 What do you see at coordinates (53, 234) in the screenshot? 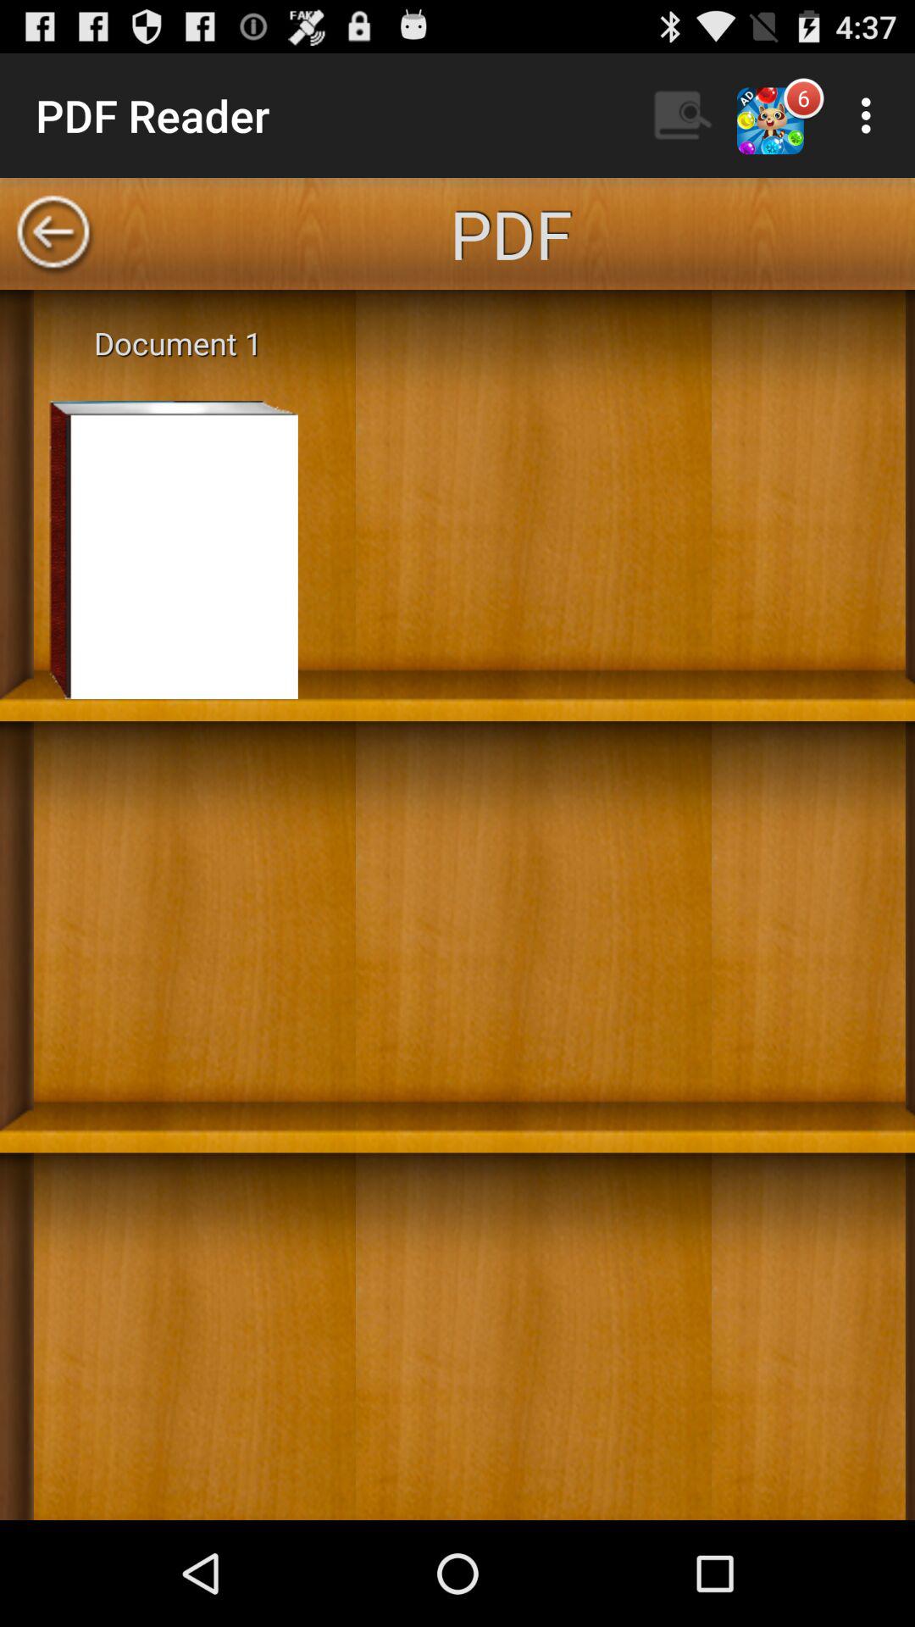
I see `go back` at bounding box center [53, 234].